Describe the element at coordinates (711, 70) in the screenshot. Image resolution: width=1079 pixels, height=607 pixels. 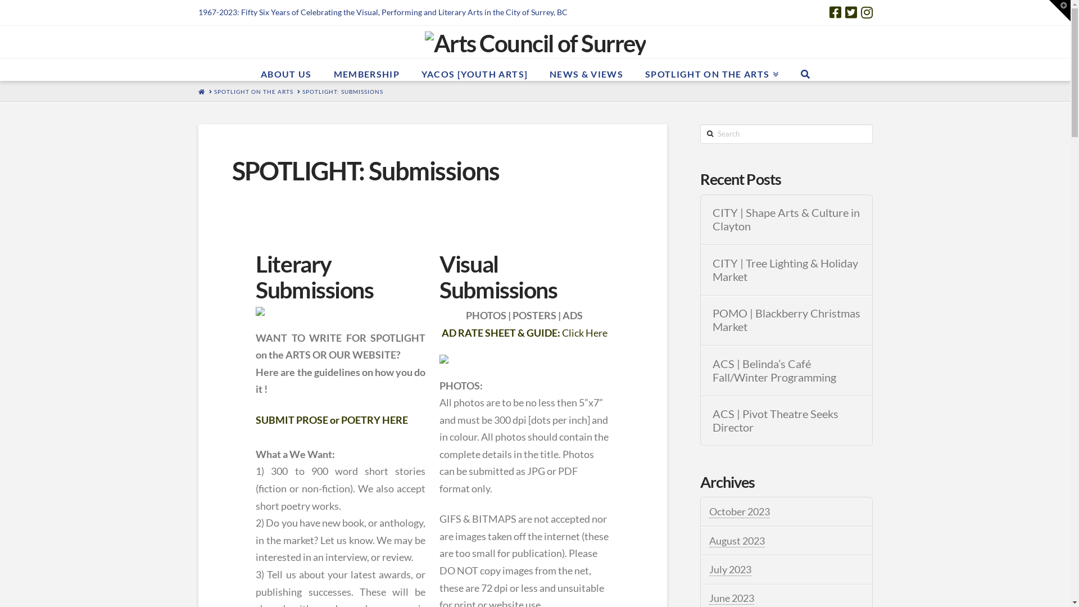
I see `SPOTLIGHT ON THE ARTS` at that location.